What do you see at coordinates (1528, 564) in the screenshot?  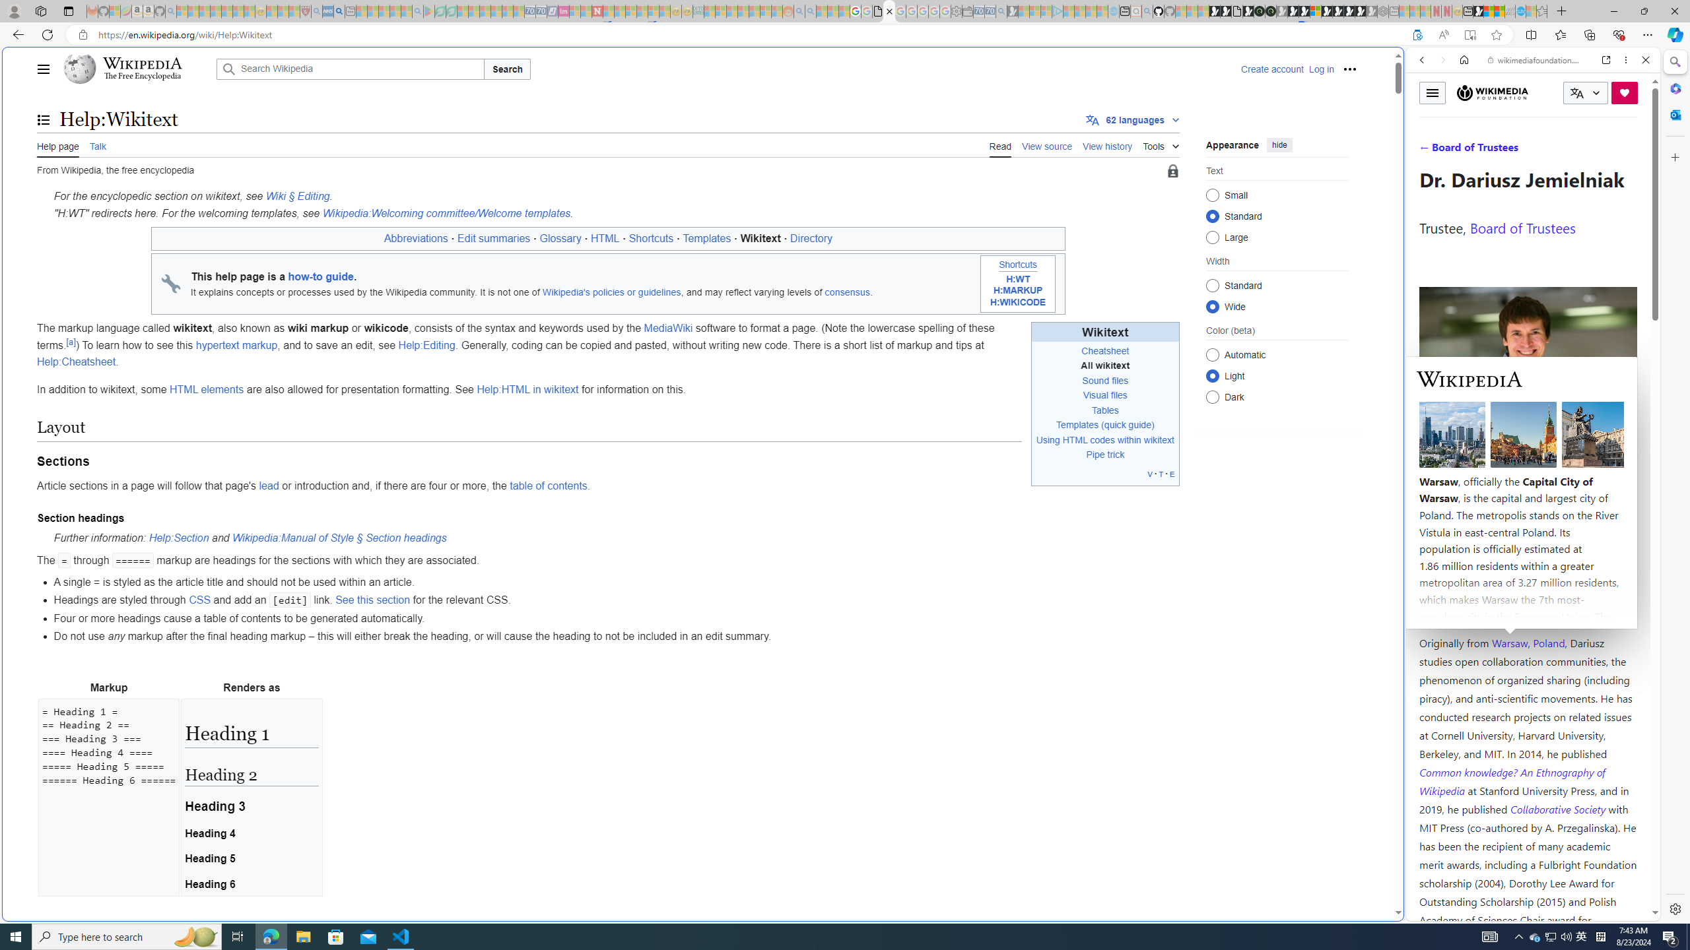 I see `Kozminski University` at bounding box center [1528, 564].